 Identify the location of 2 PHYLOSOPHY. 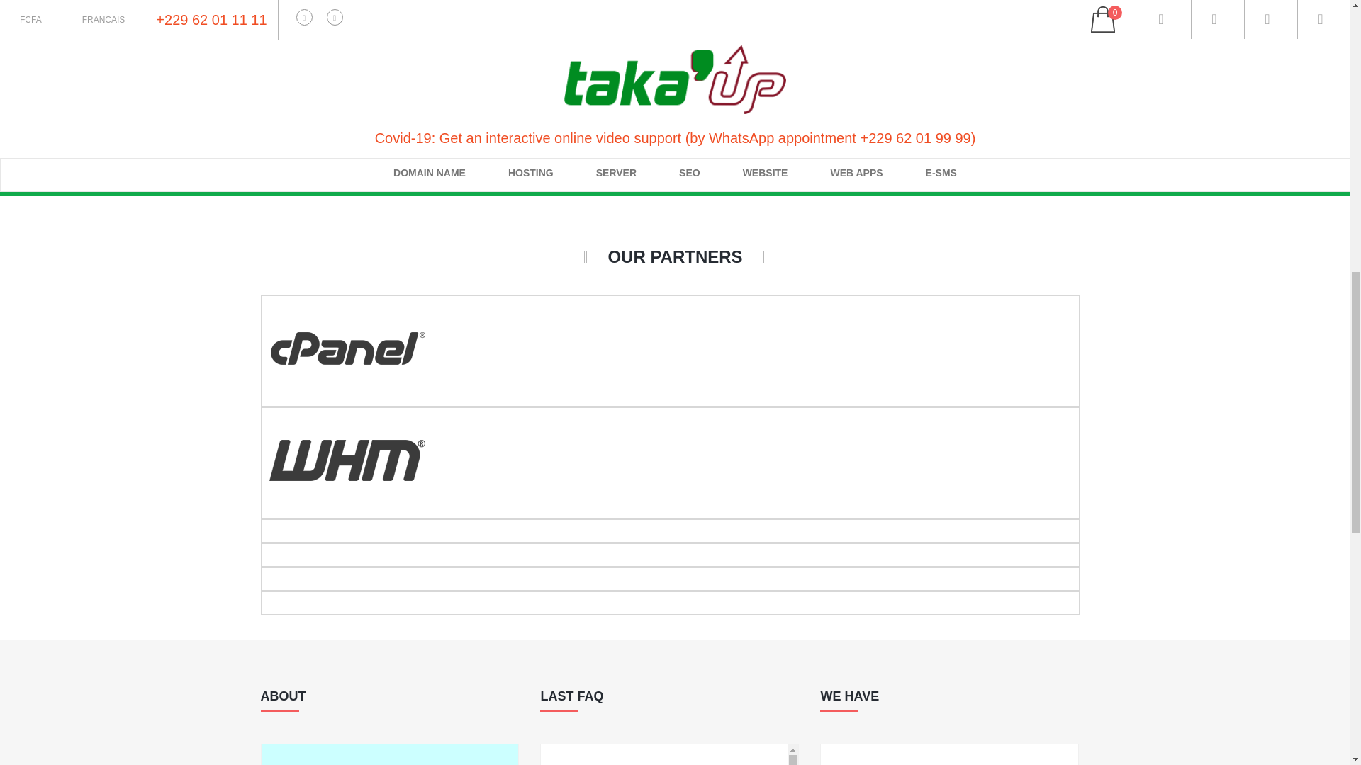
(775, 74).